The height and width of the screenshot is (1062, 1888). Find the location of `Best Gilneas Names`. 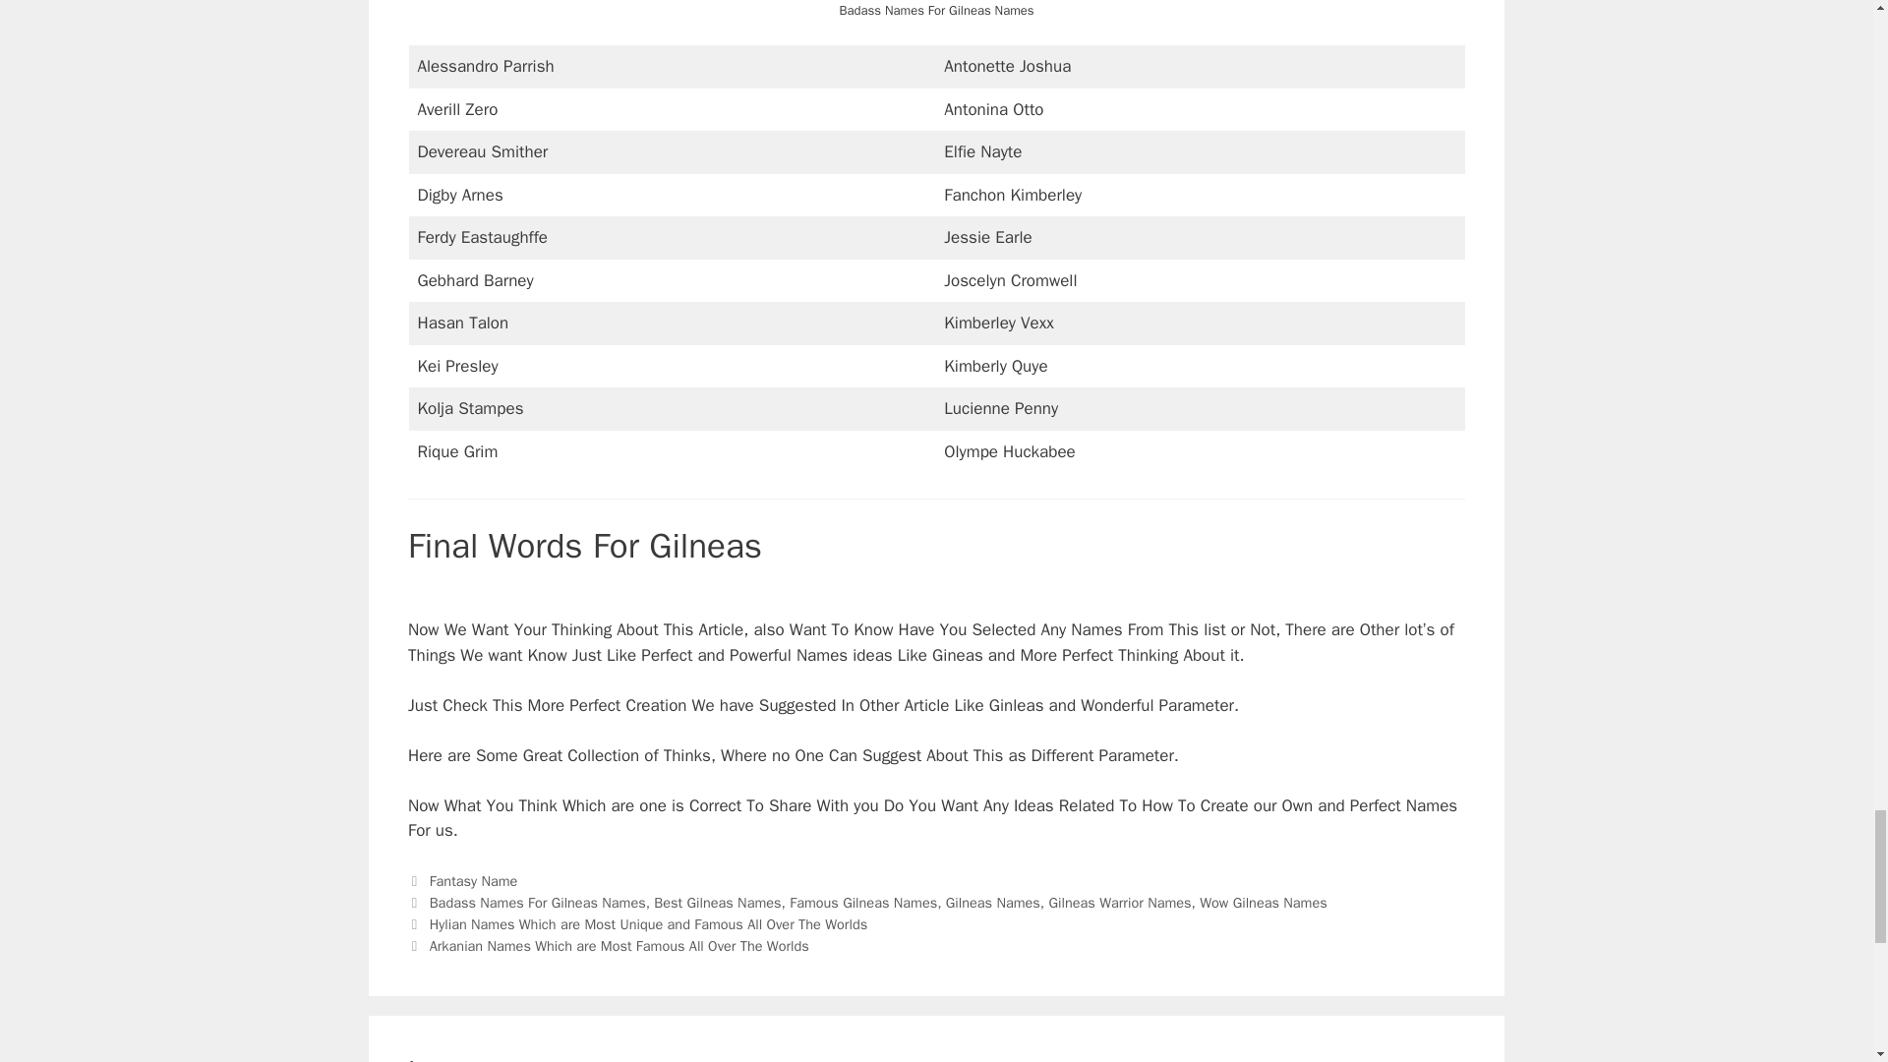

Best Gilneas Names is located at coordinates (717, 903).